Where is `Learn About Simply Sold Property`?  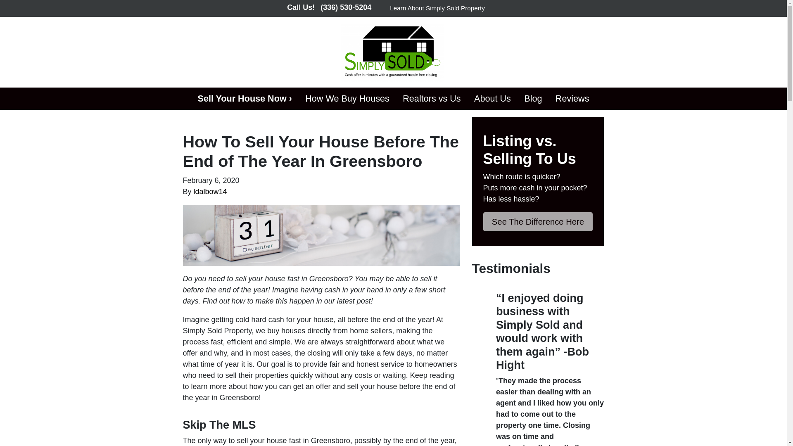
Learn About Simply Sold Property is located at coordinates (437, 8).